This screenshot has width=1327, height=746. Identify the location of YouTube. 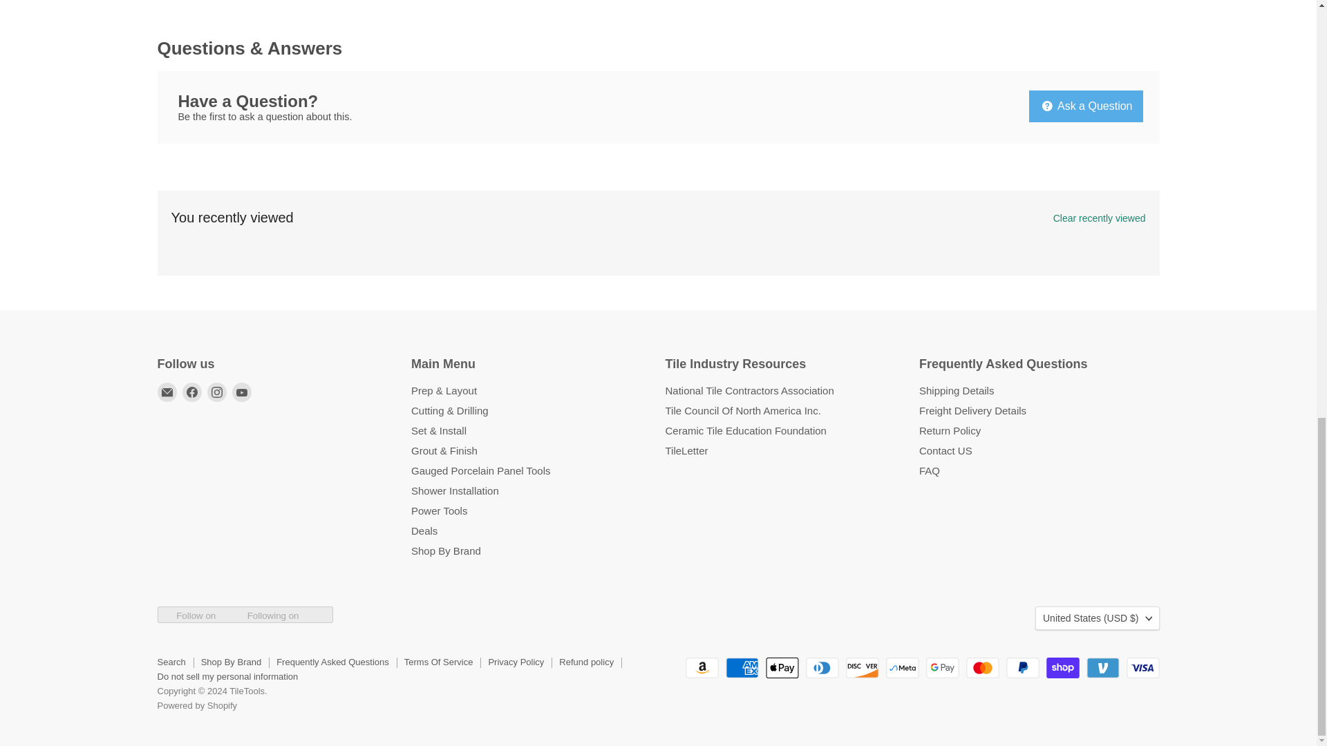
(242, 392).